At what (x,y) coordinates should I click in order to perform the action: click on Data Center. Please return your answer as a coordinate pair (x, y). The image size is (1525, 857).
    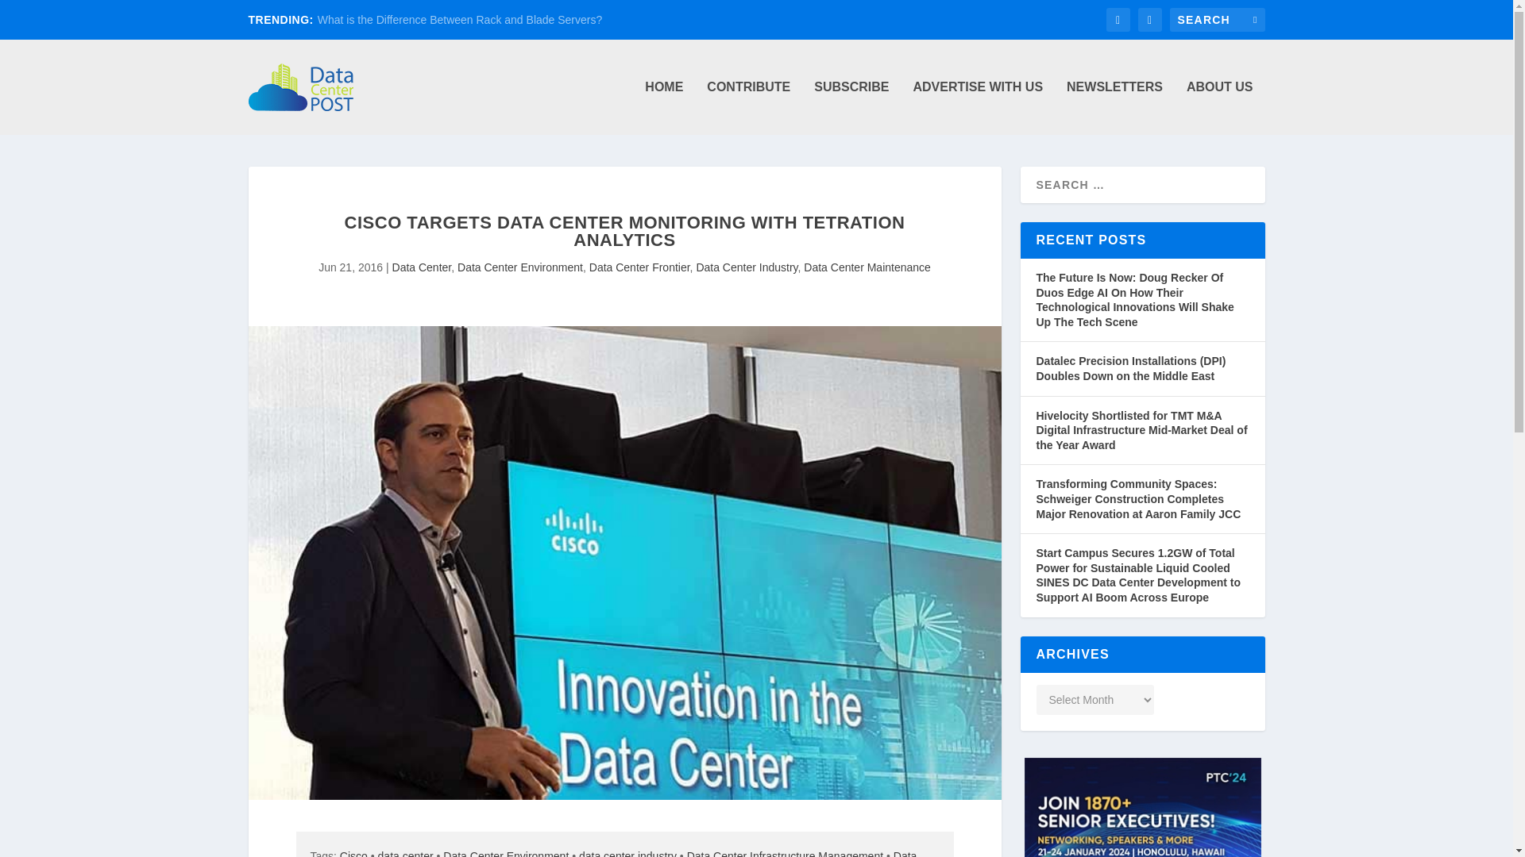
    Looking at the image, I should click on (421, 267).